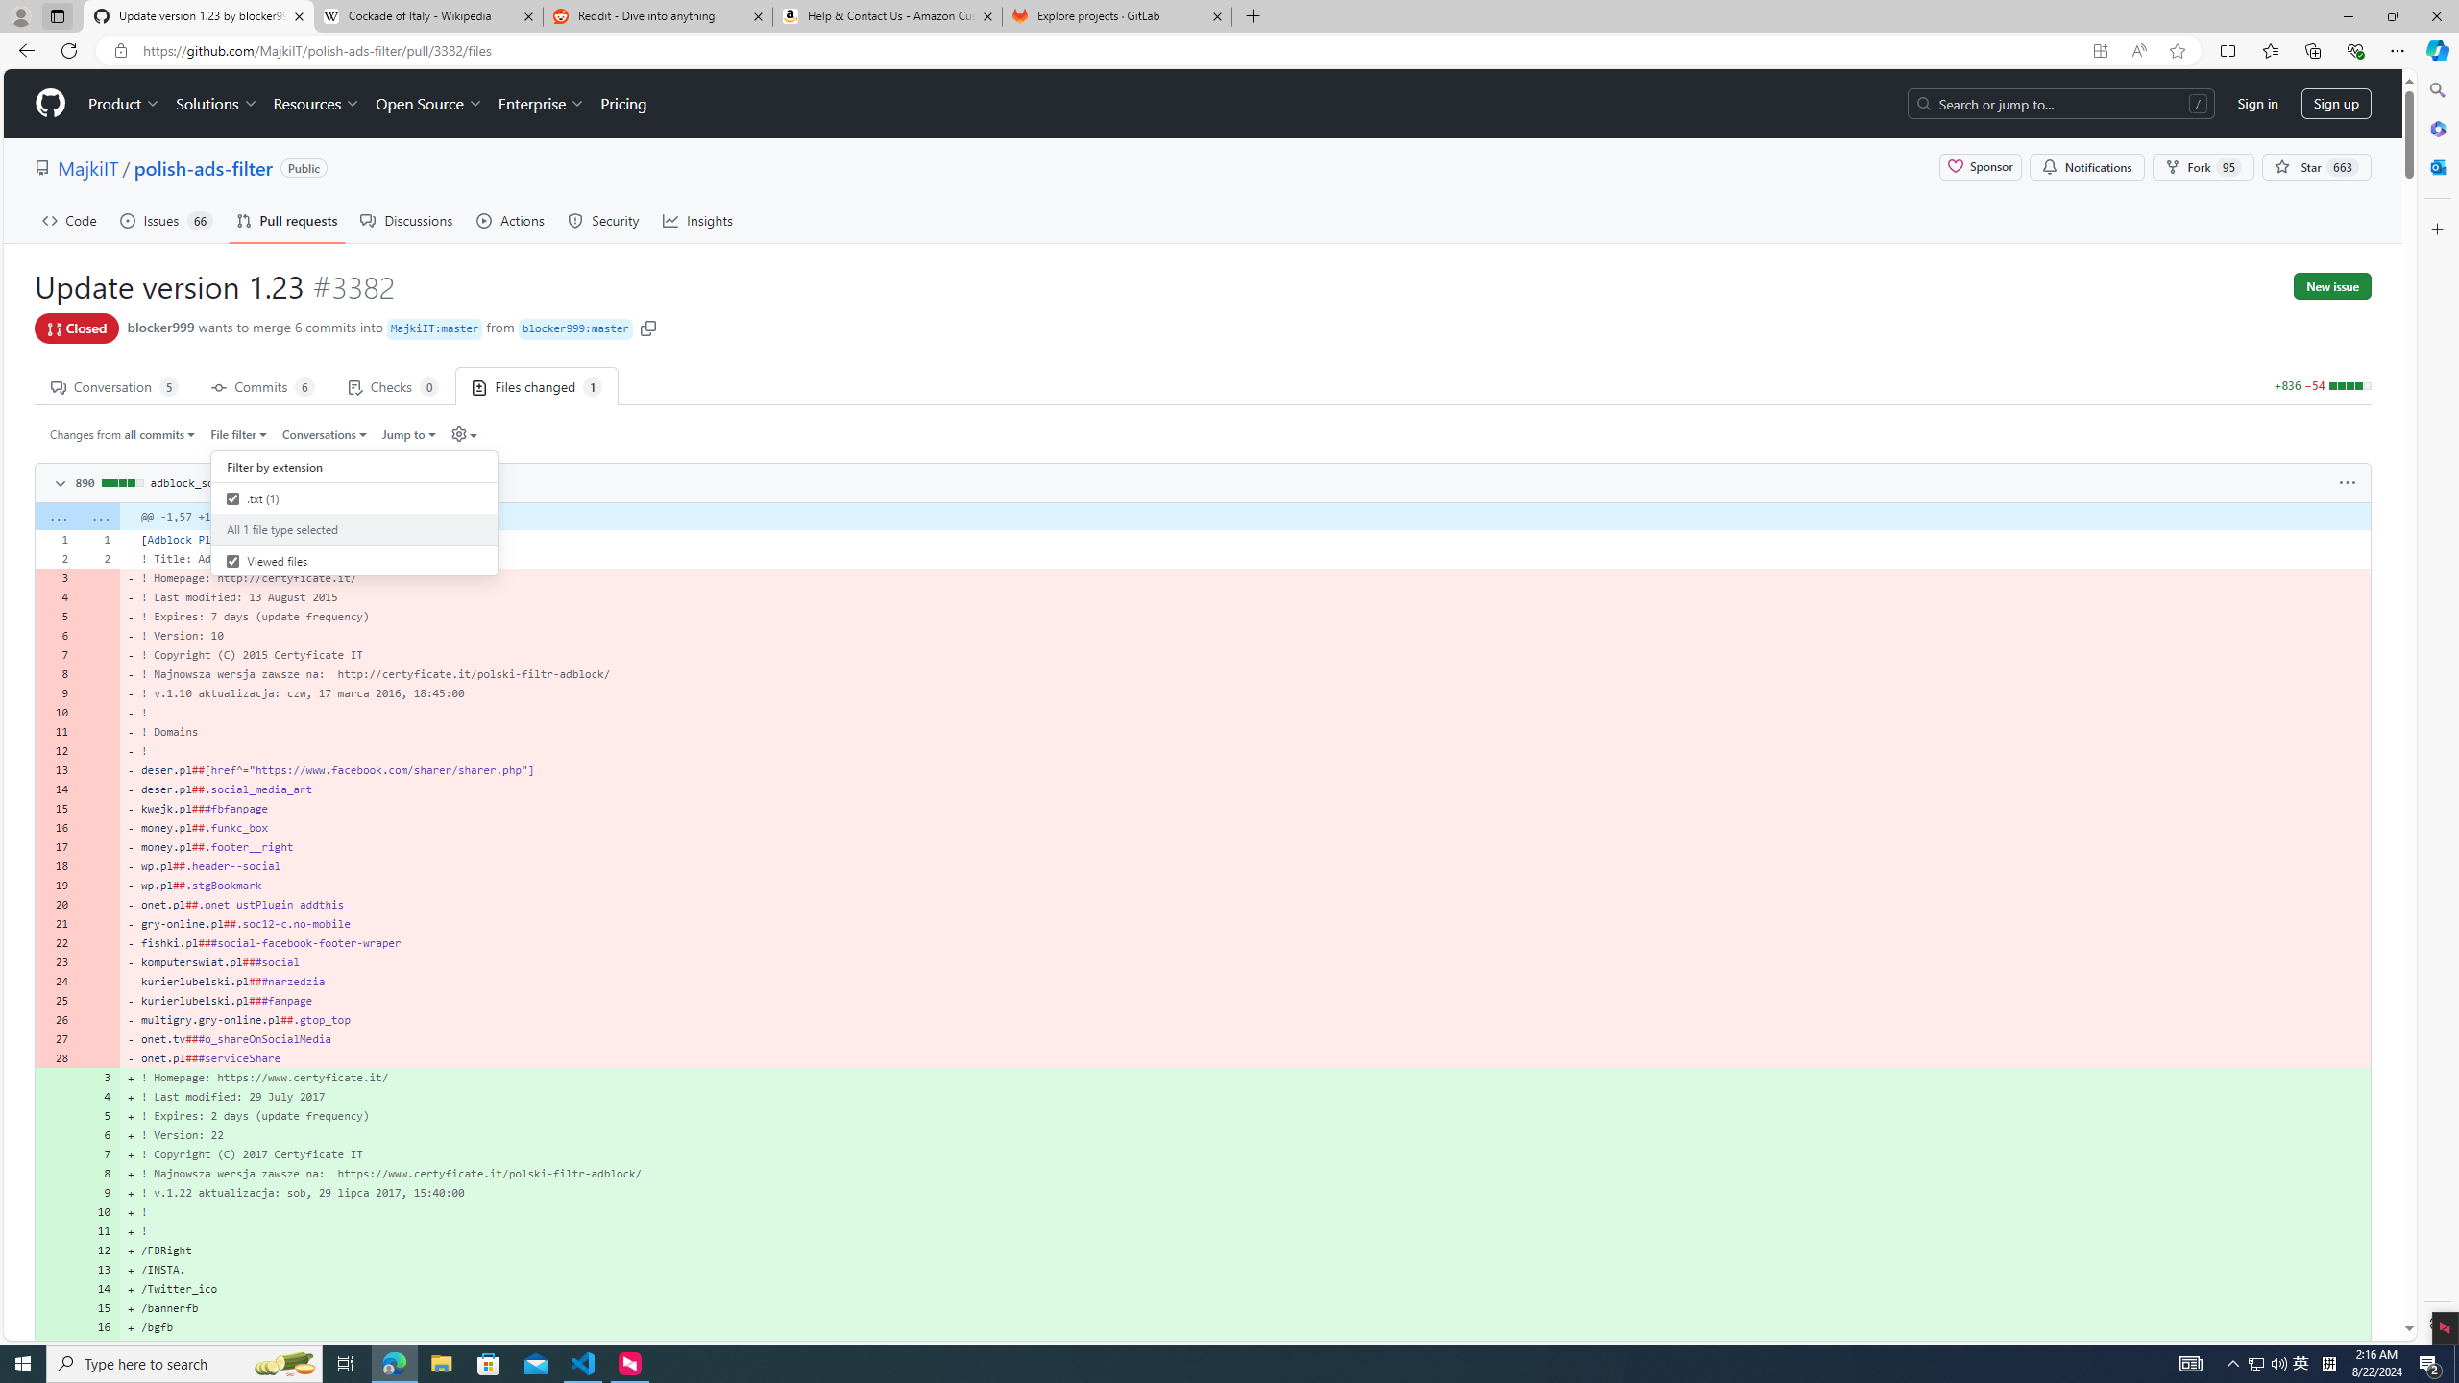  I want to click on 4, so click(99, 1097).